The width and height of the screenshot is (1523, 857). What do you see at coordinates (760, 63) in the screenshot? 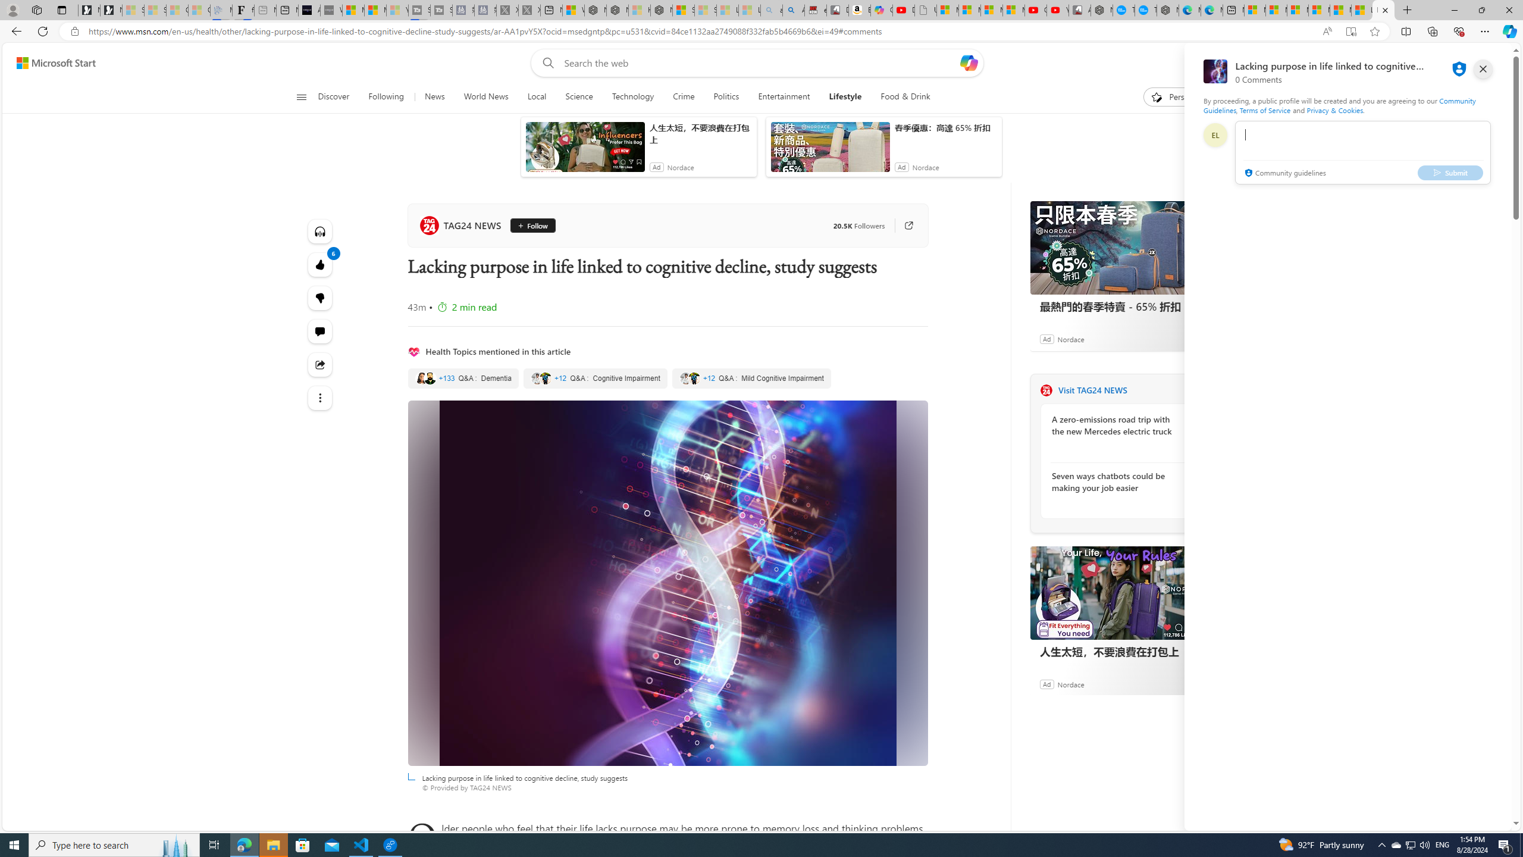
I see `Enter your search term` at bounding box center [760, 63].